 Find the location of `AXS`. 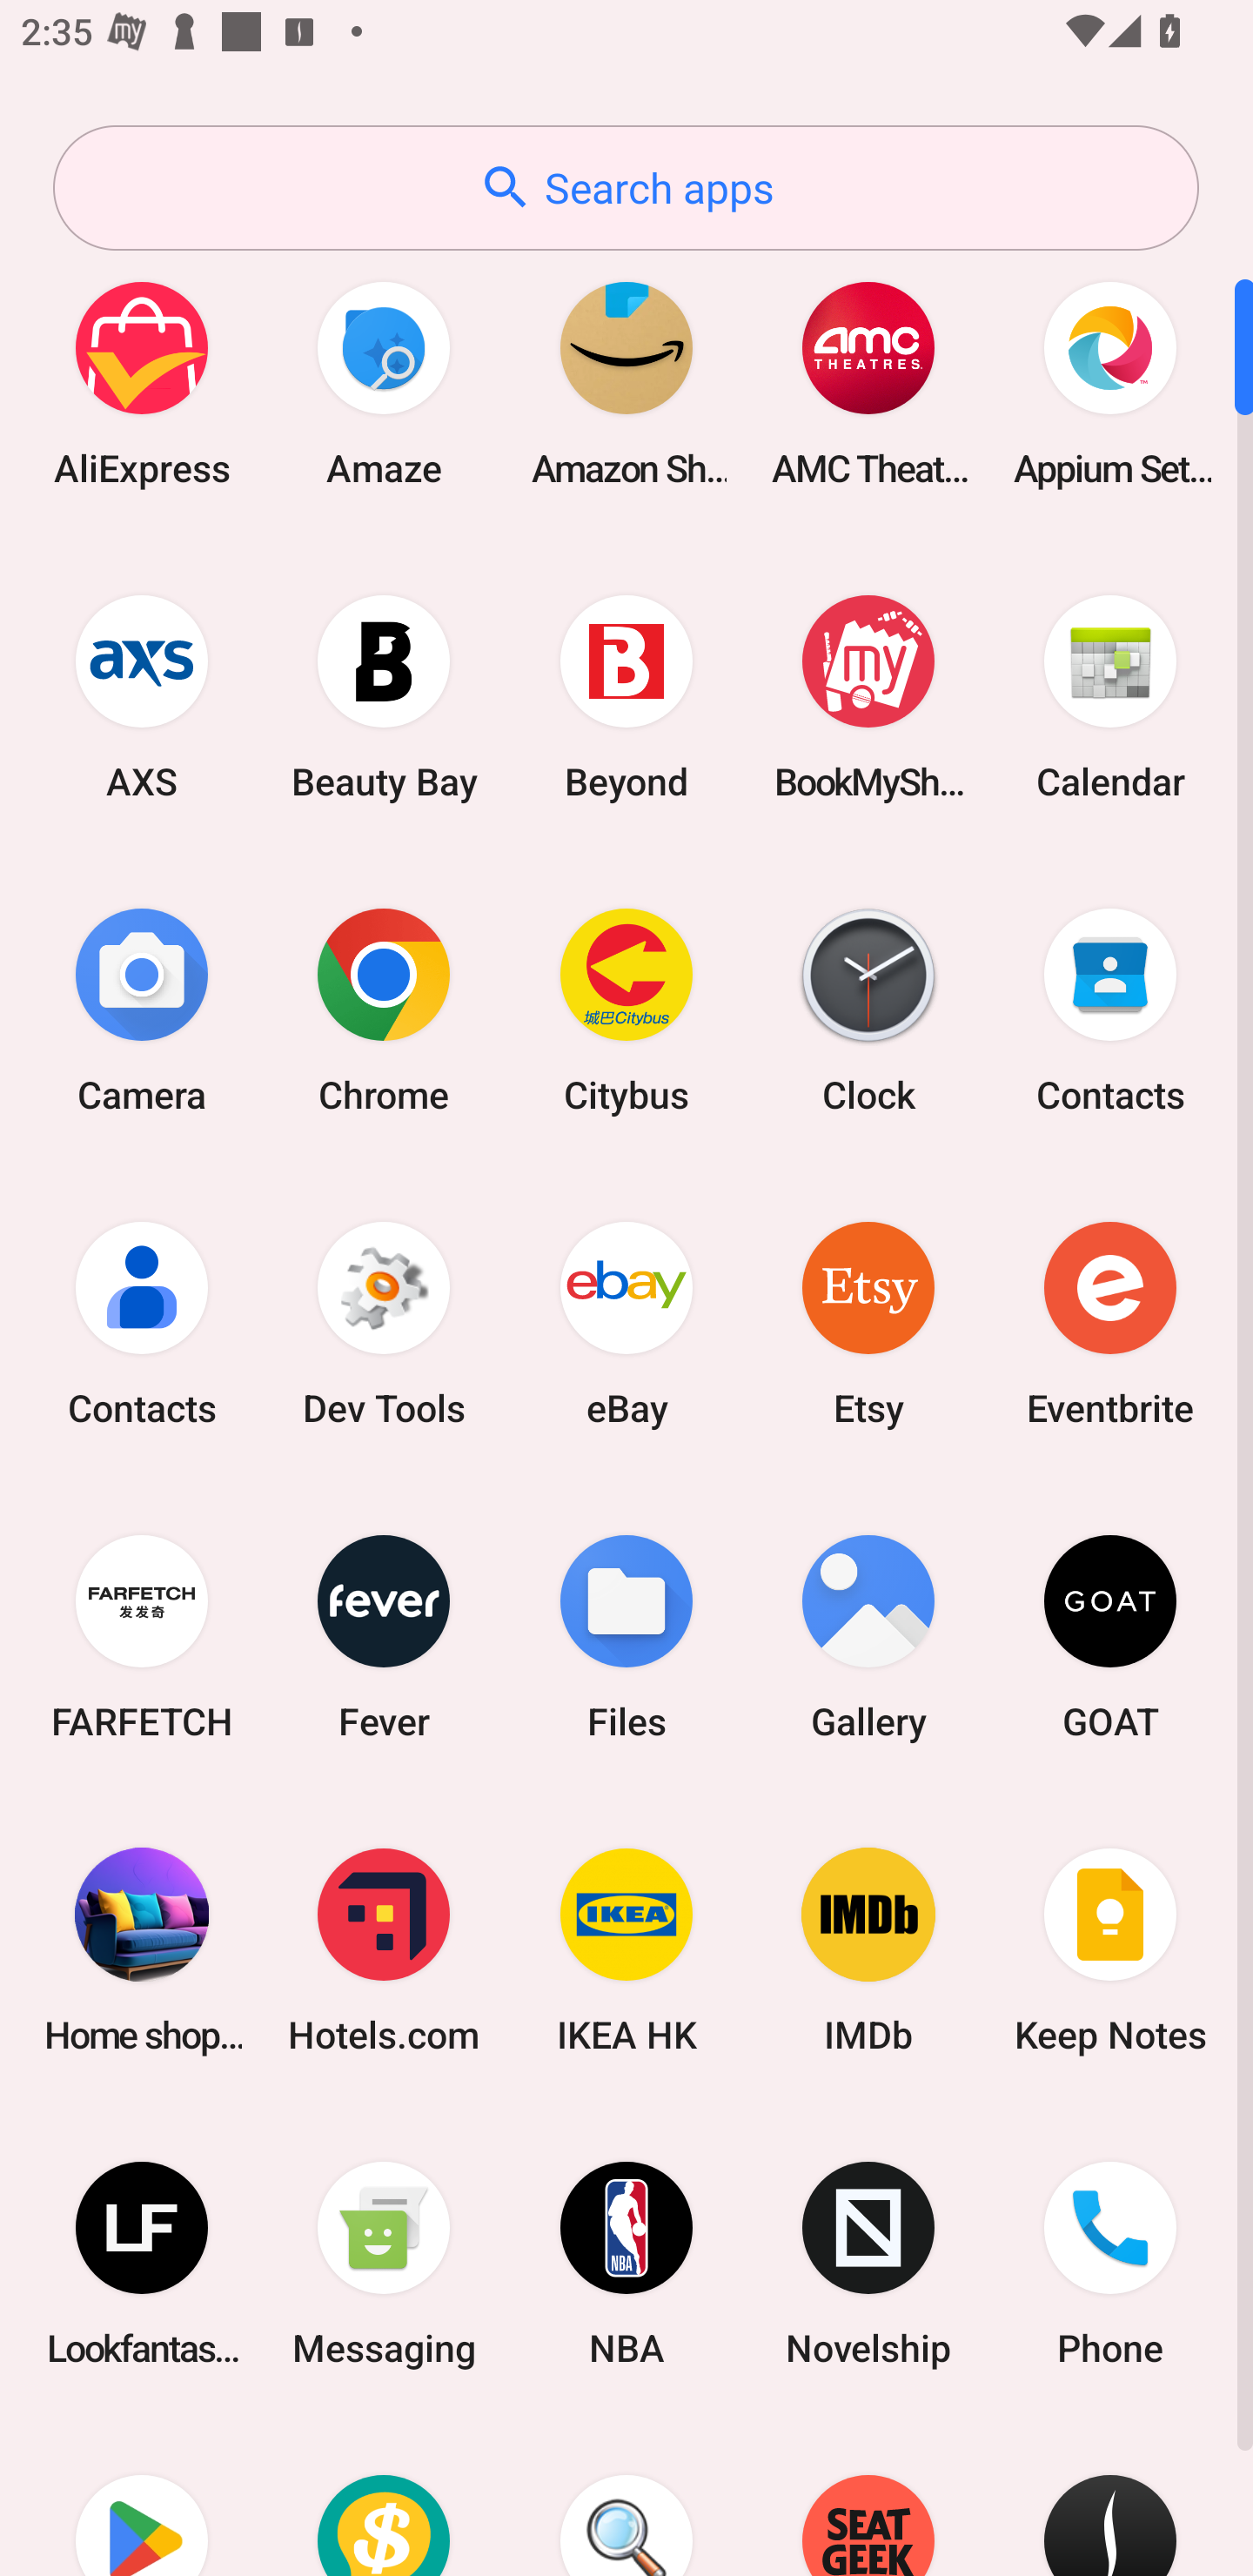

AXS is located at coordinates (142, 696).